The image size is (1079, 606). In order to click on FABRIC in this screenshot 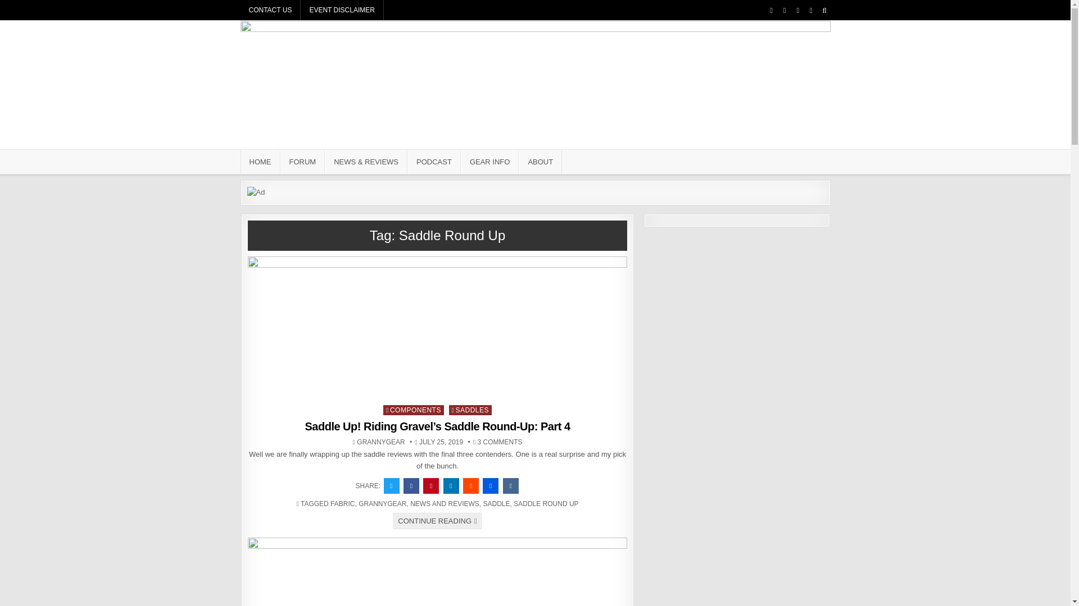, I will do `click(342, 504)`.